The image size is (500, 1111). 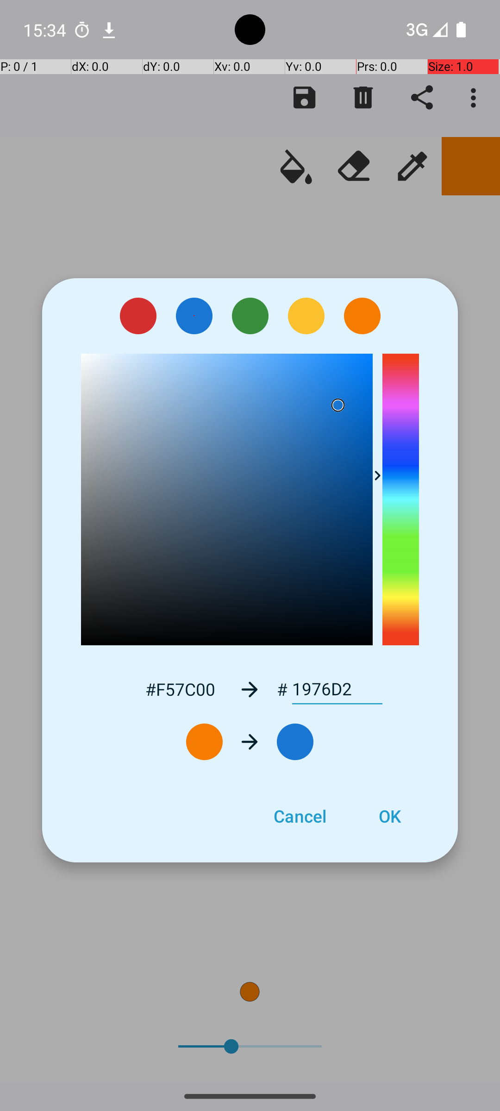 What do you see at coordinates (337, 689) in the screenshot?
I see `1976D2` at bounding box center [337, 689].